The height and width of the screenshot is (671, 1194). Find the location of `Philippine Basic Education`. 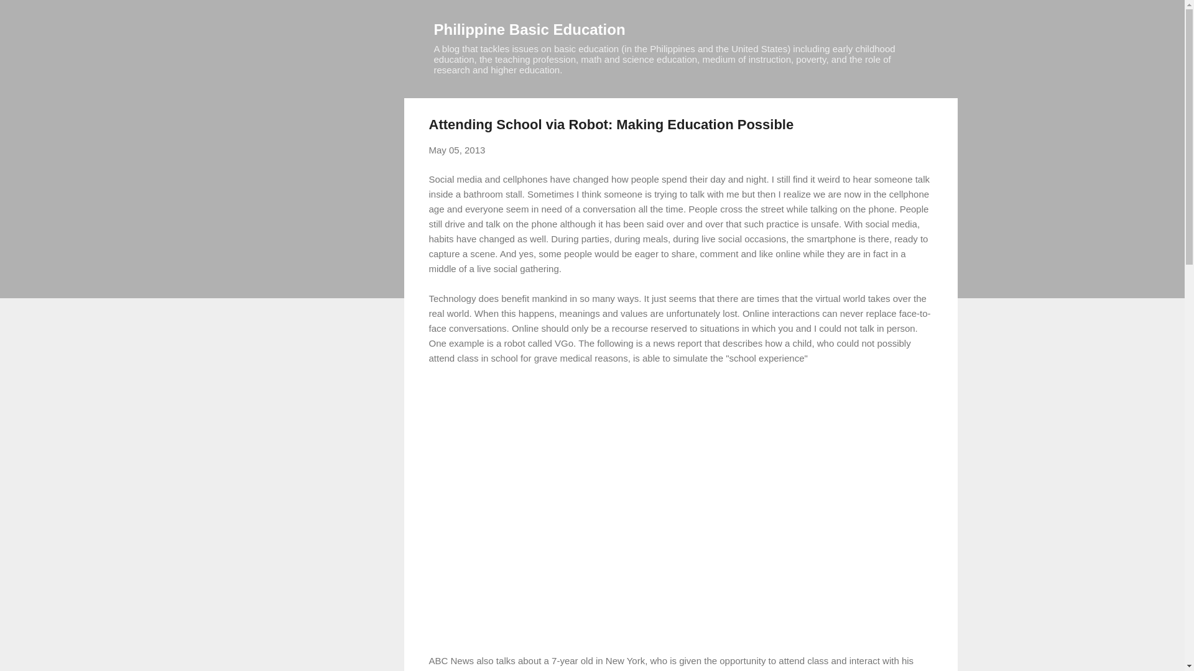

Philippine Basic Education is located at coordinates (530, 29).